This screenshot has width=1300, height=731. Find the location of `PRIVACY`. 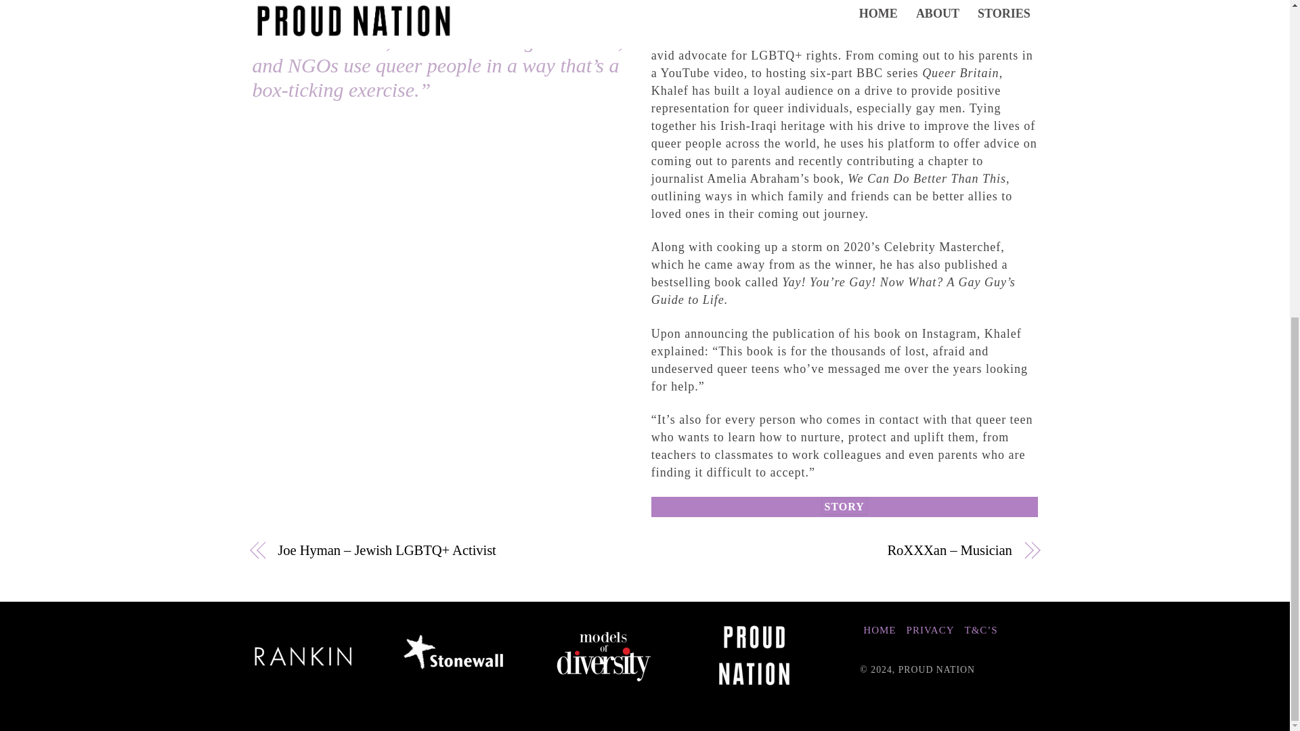

PRIVACY is located at coordinates (930, 629).